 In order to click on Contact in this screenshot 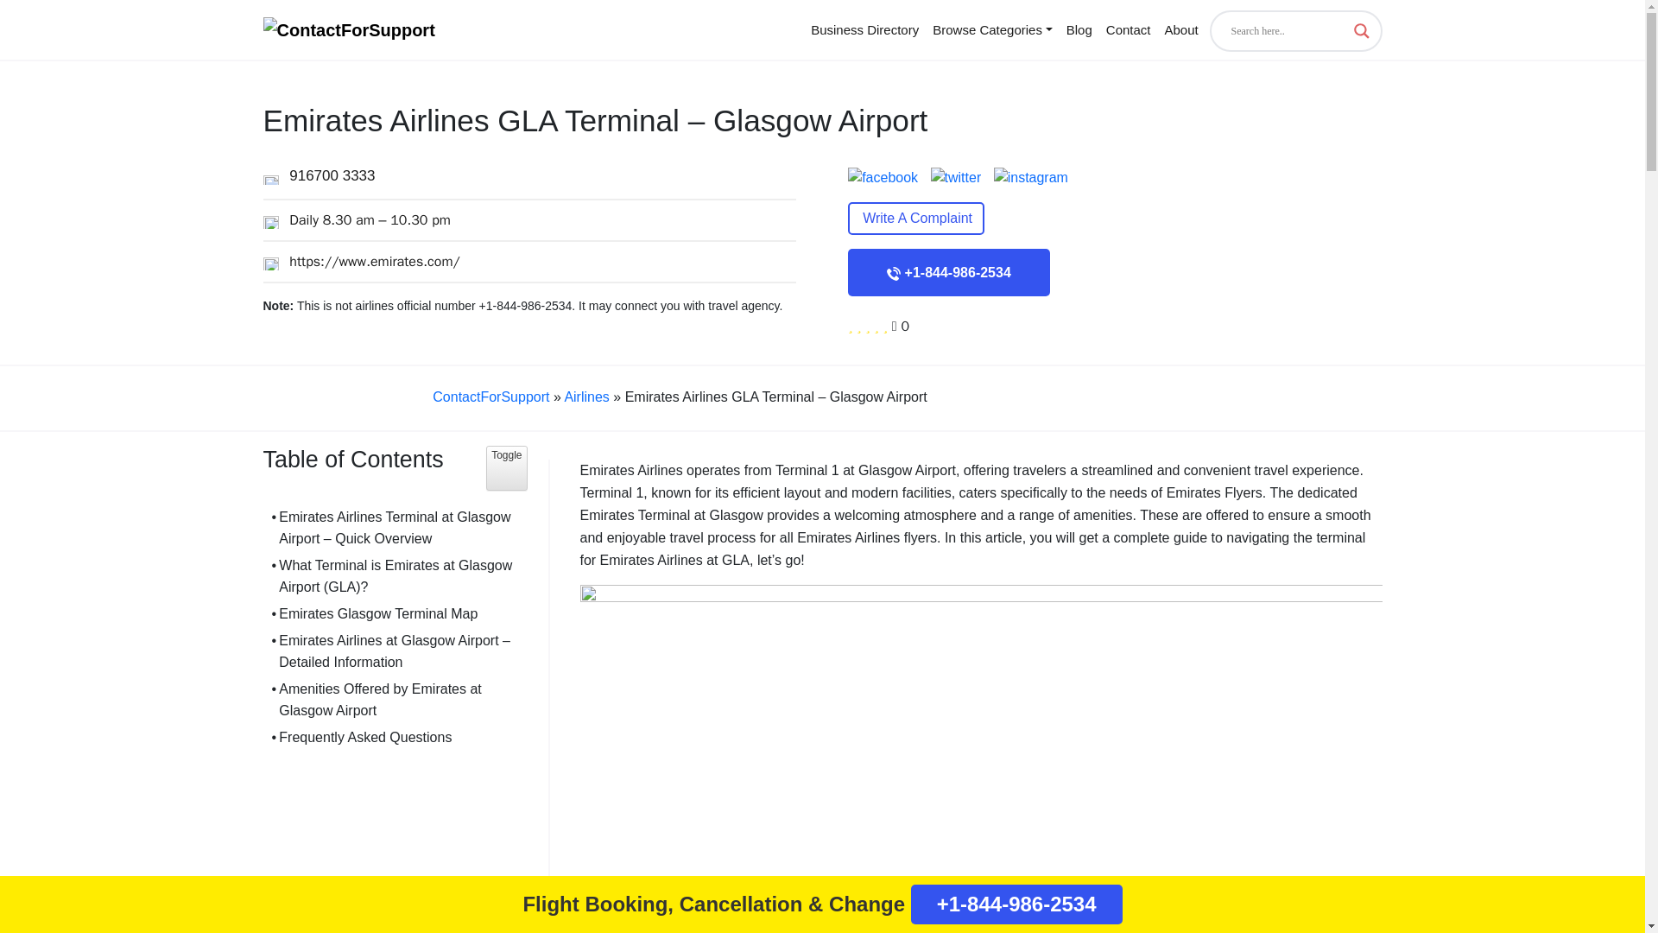, I will do `click(1128, 29)`.